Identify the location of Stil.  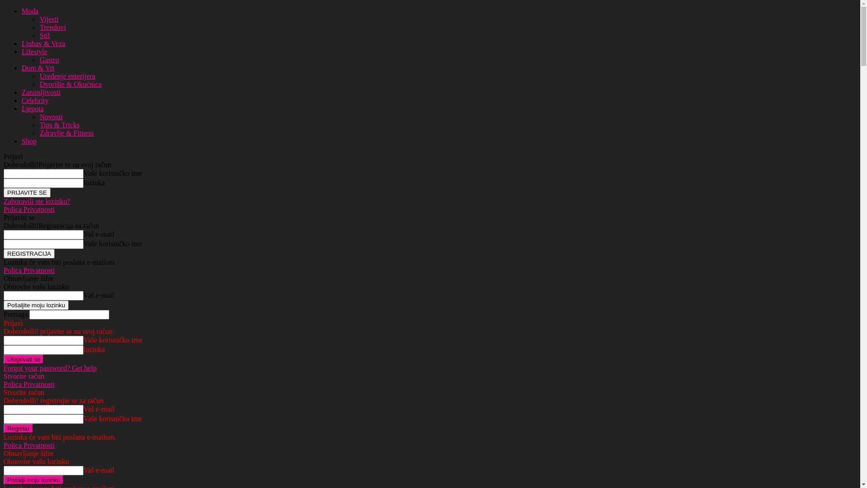
(45, 35).